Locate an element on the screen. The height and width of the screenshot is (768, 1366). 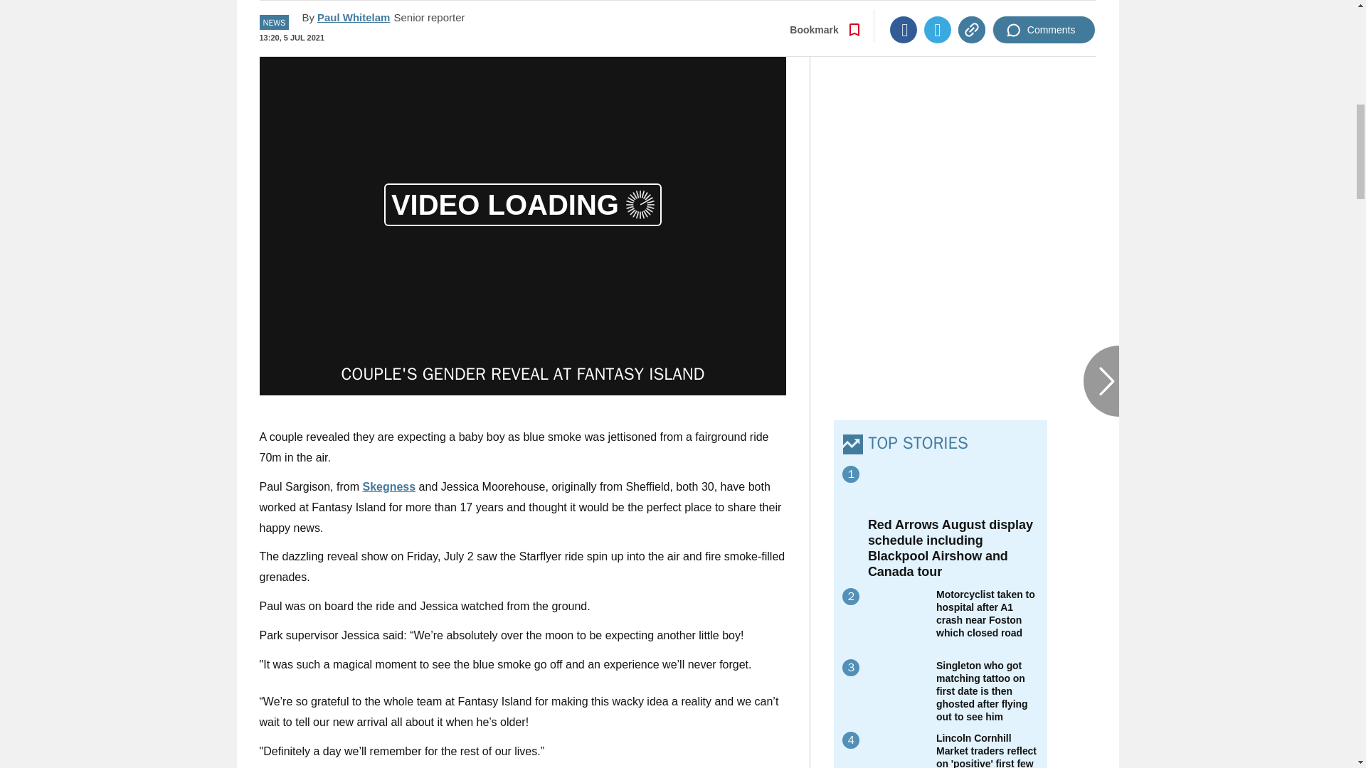
Go is located at coordinates (684, 11).